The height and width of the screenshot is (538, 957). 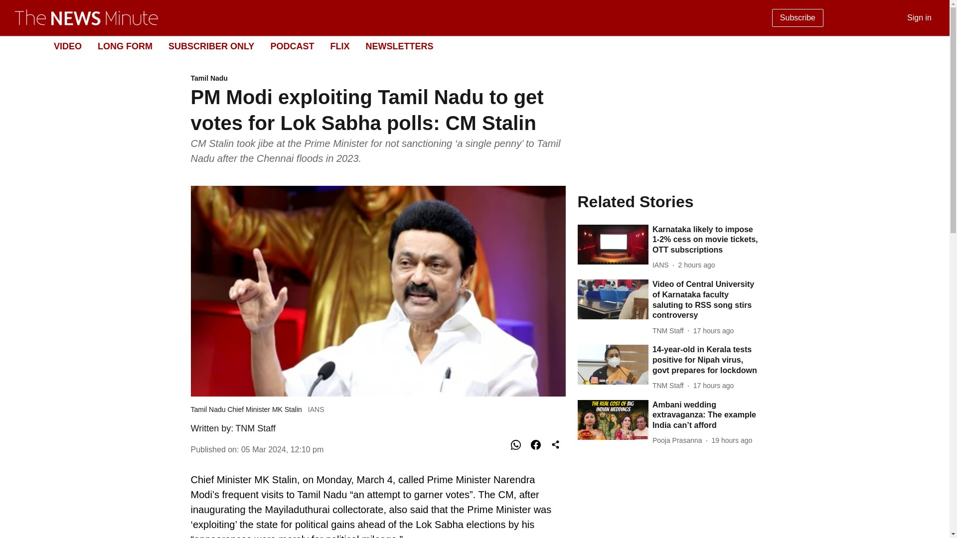 What do you see at coordinates (732, 440) in the screenshot?
I see `2024-07-20 11:55` at bounding box center [732, 440].